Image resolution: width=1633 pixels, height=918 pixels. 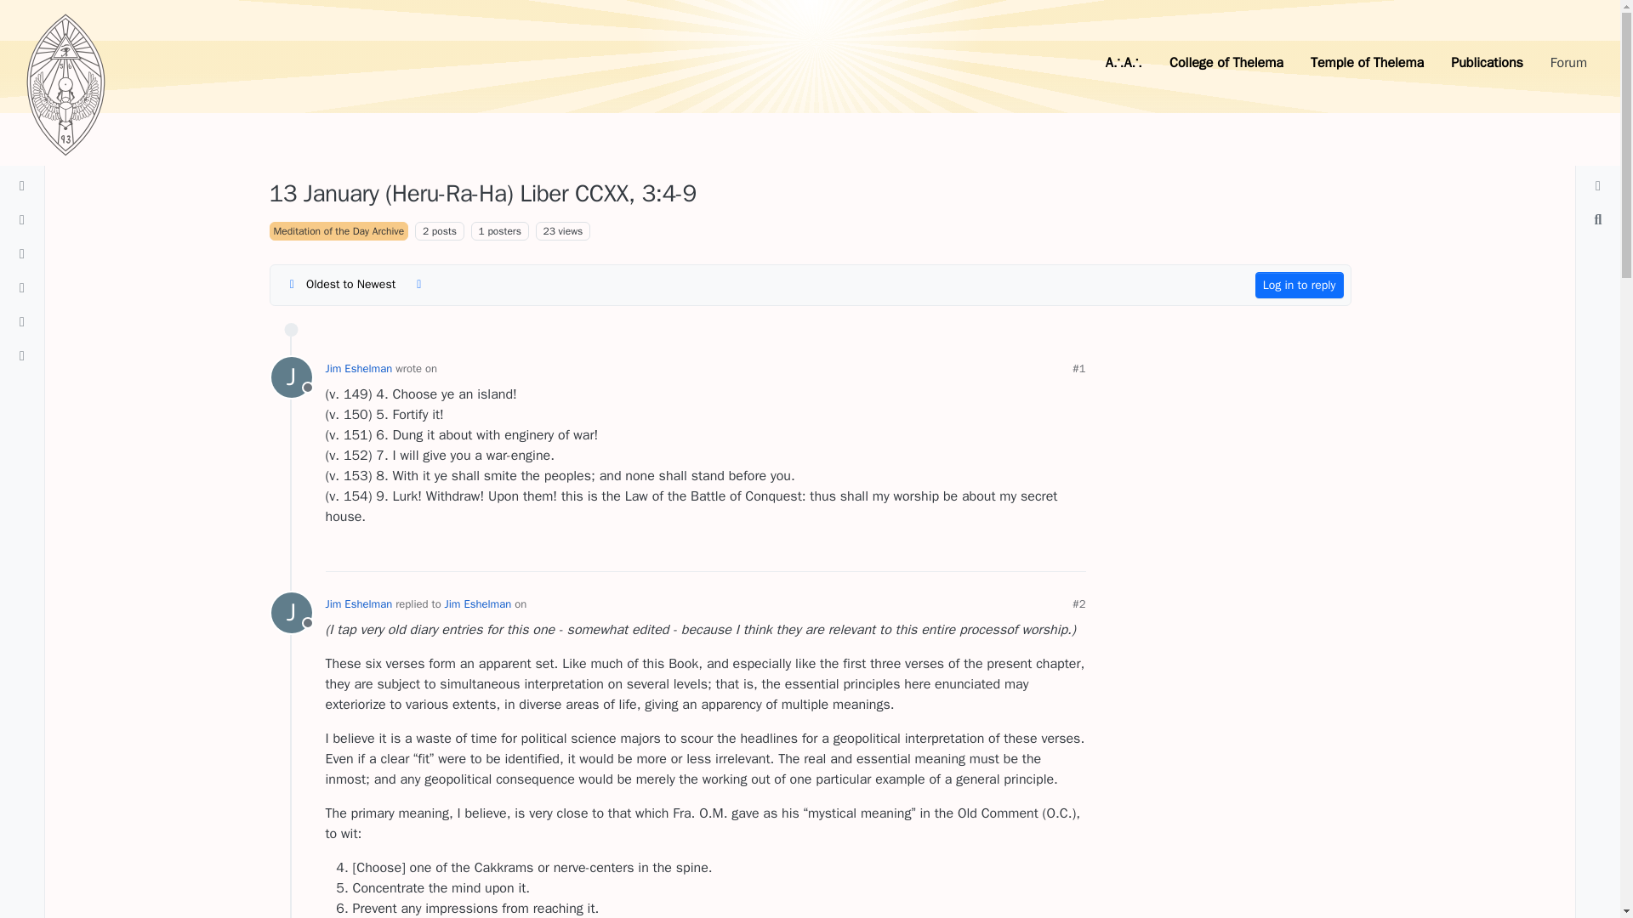 What do you see at coordinates (418, 284) in the screenshot?
I see `RSS Feed` at bounding box center [418, 284].